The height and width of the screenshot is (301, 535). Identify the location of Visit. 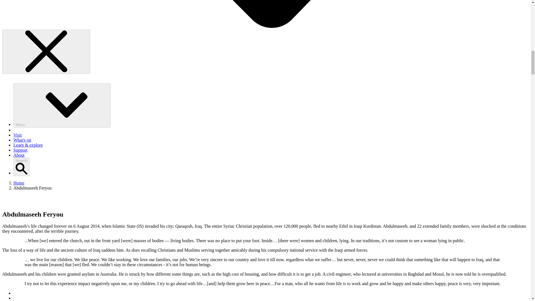
(18, 135).